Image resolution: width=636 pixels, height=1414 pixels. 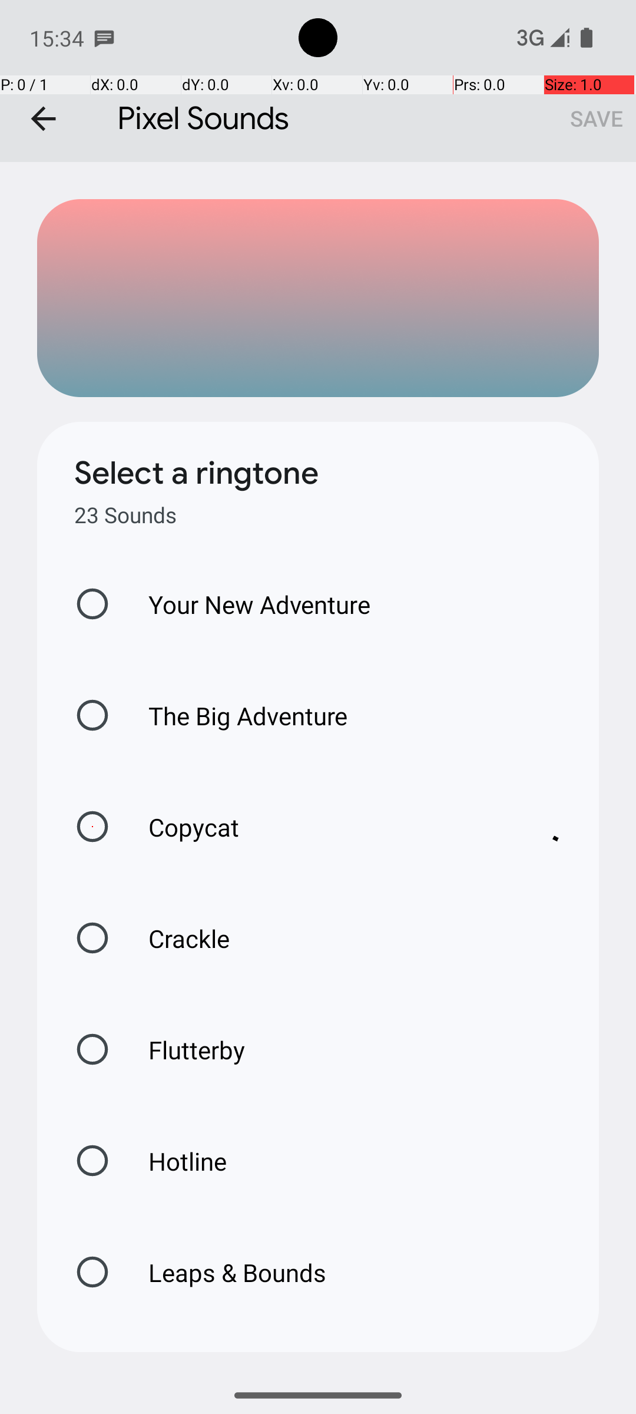 What do you see at coordinates (184, 1050) in the screenshot?
I see `Flutterby` at bounding box center [184, 1050].